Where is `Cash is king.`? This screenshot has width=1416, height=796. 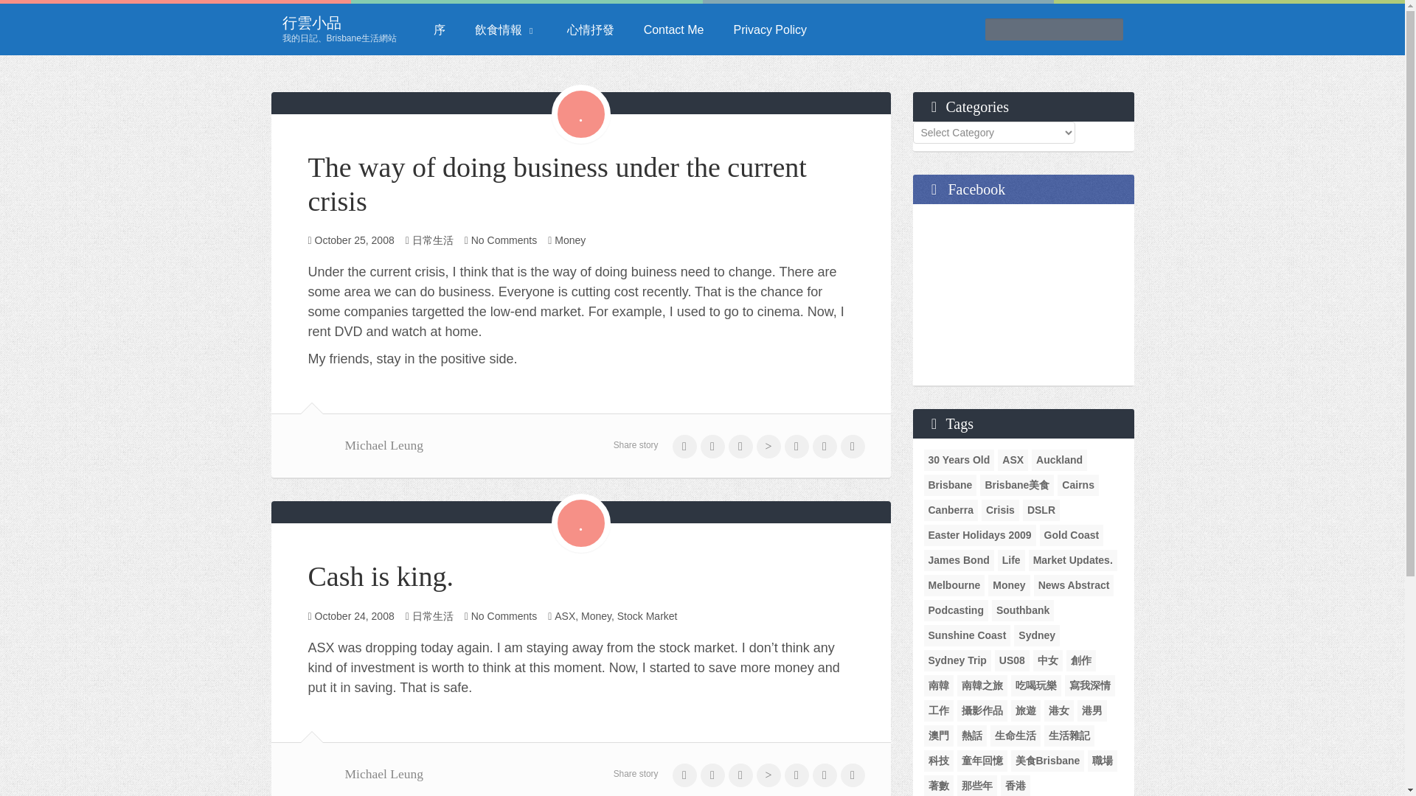 Cash is king. is located at coordinates (381, 576).